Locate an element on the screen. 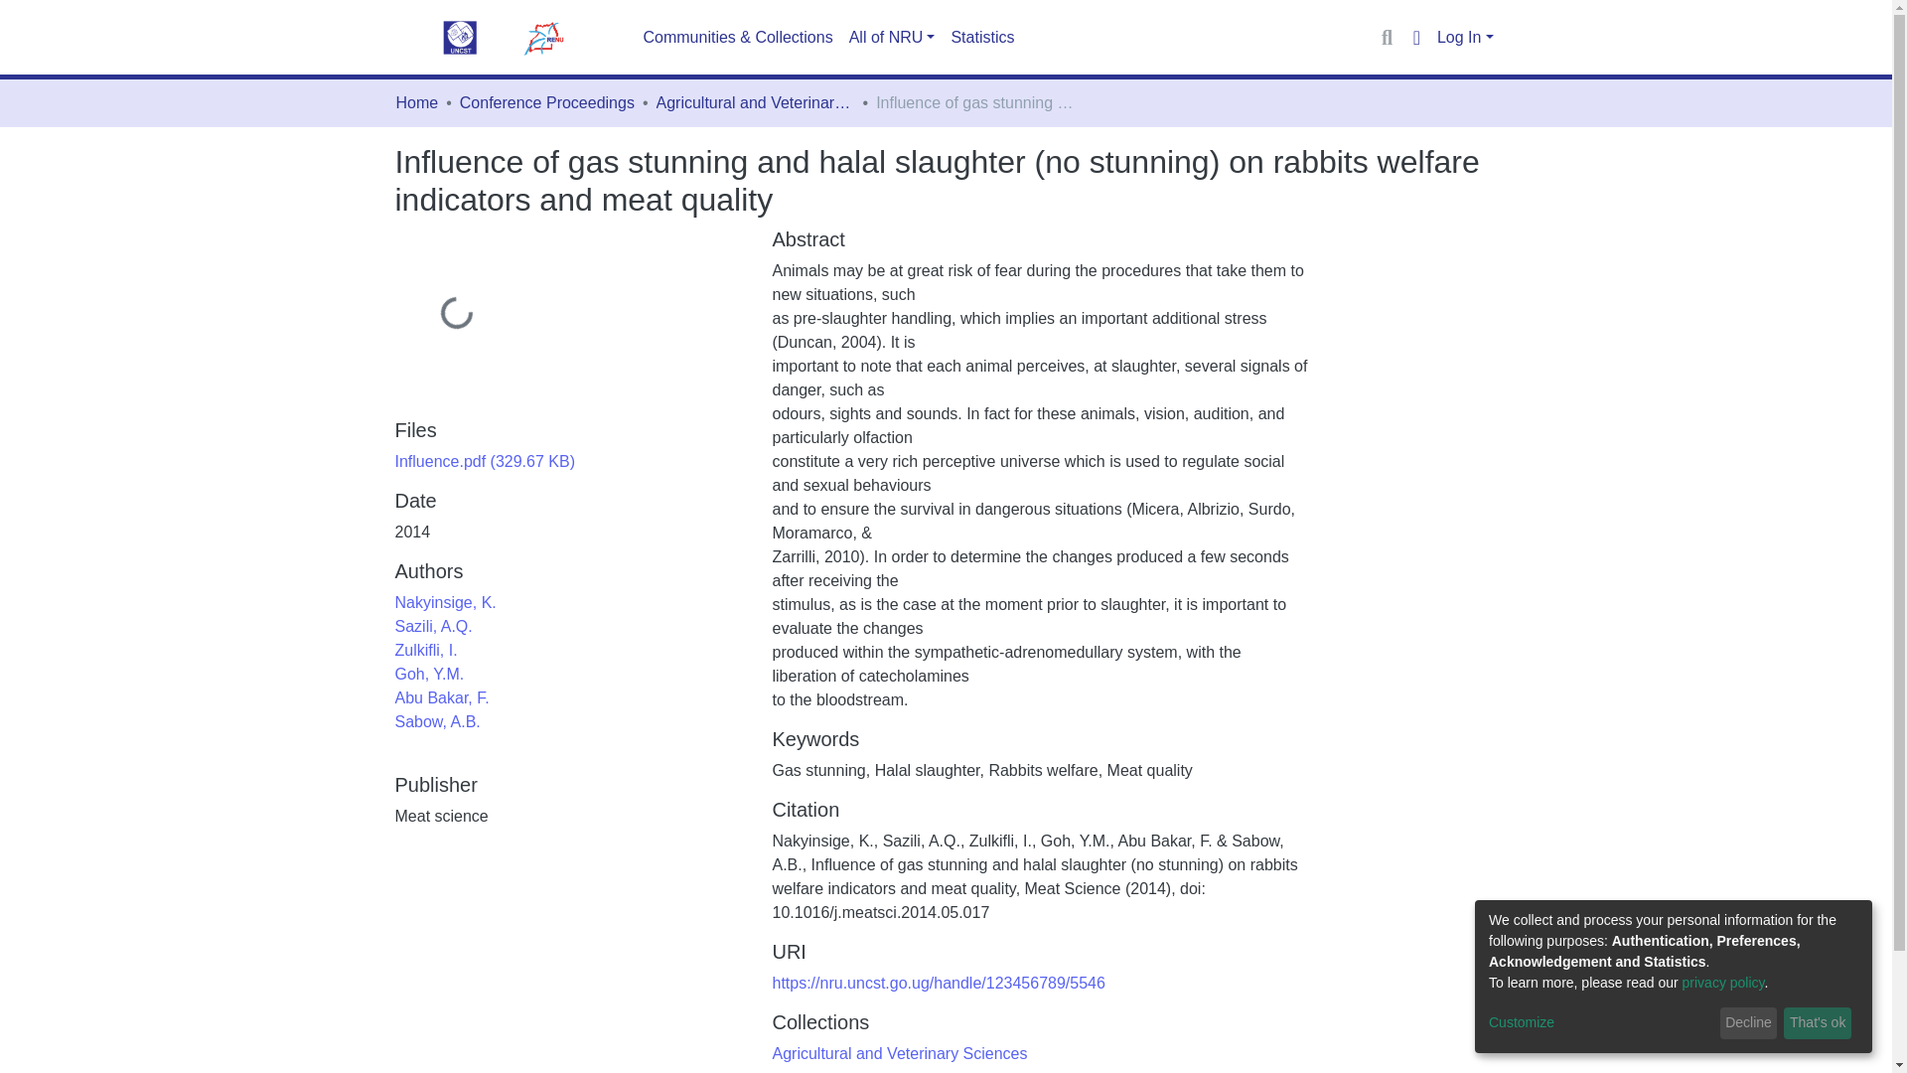 The width and height of the screenshot is (1907, 1073). Nakyinsige, K. is located at coordinates (445, 602).